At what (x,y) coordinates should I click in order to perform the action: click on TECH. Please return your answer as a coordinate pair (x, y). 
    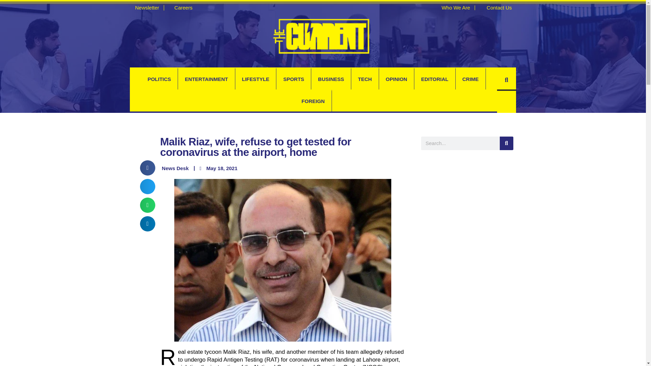
    Looking at the image, I should click on (365, 79).